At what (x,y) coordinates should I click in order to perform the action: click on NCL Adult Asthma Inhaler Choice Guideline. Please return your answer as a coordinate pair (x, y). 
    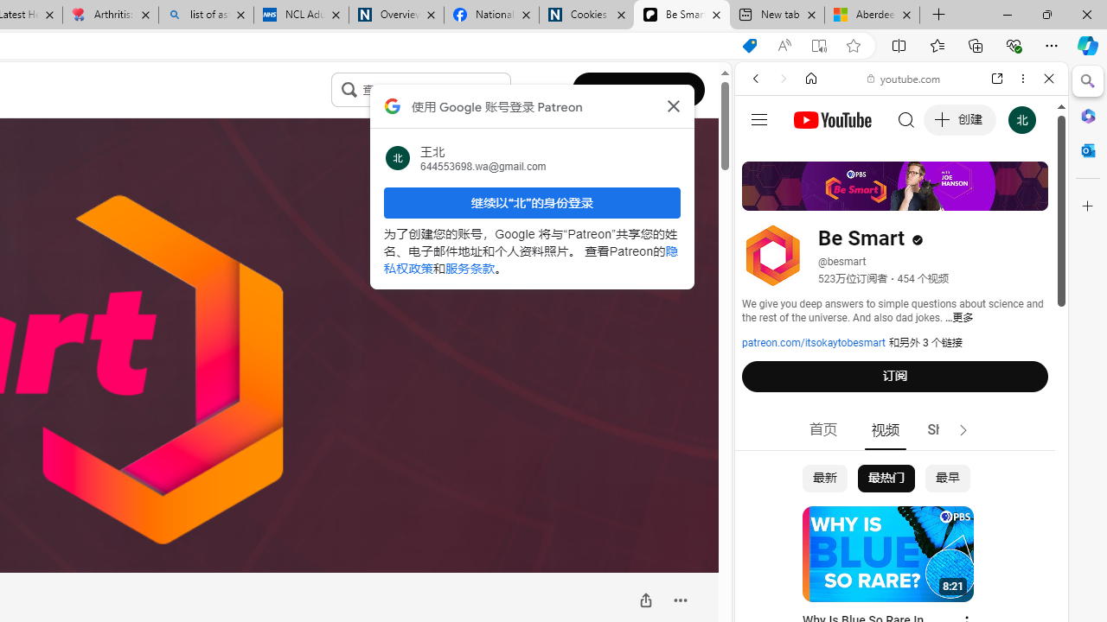
    Looking at the image, I should click on (301, 16).